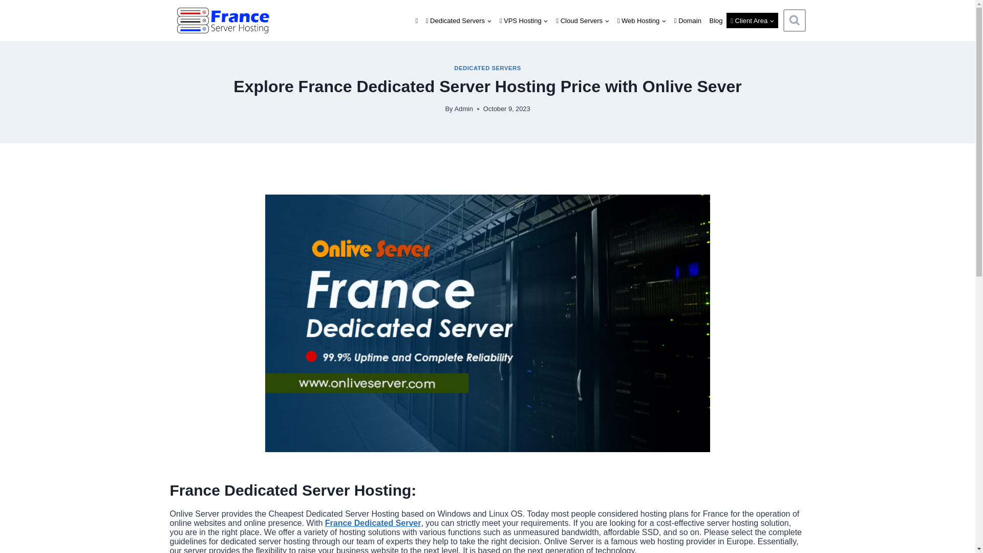 The width and height of the screenshot is (983, 553). What do you see at coordinates (688, 20) in the screenshot?
I see `Domain` at bounding box center [688, 20].